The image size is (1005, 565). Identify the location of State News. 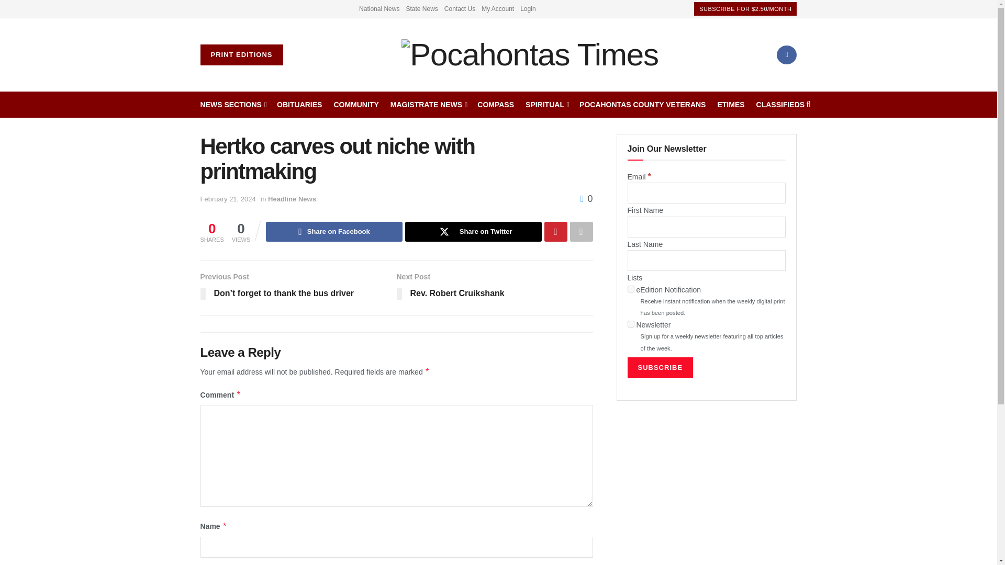
(421, 8).